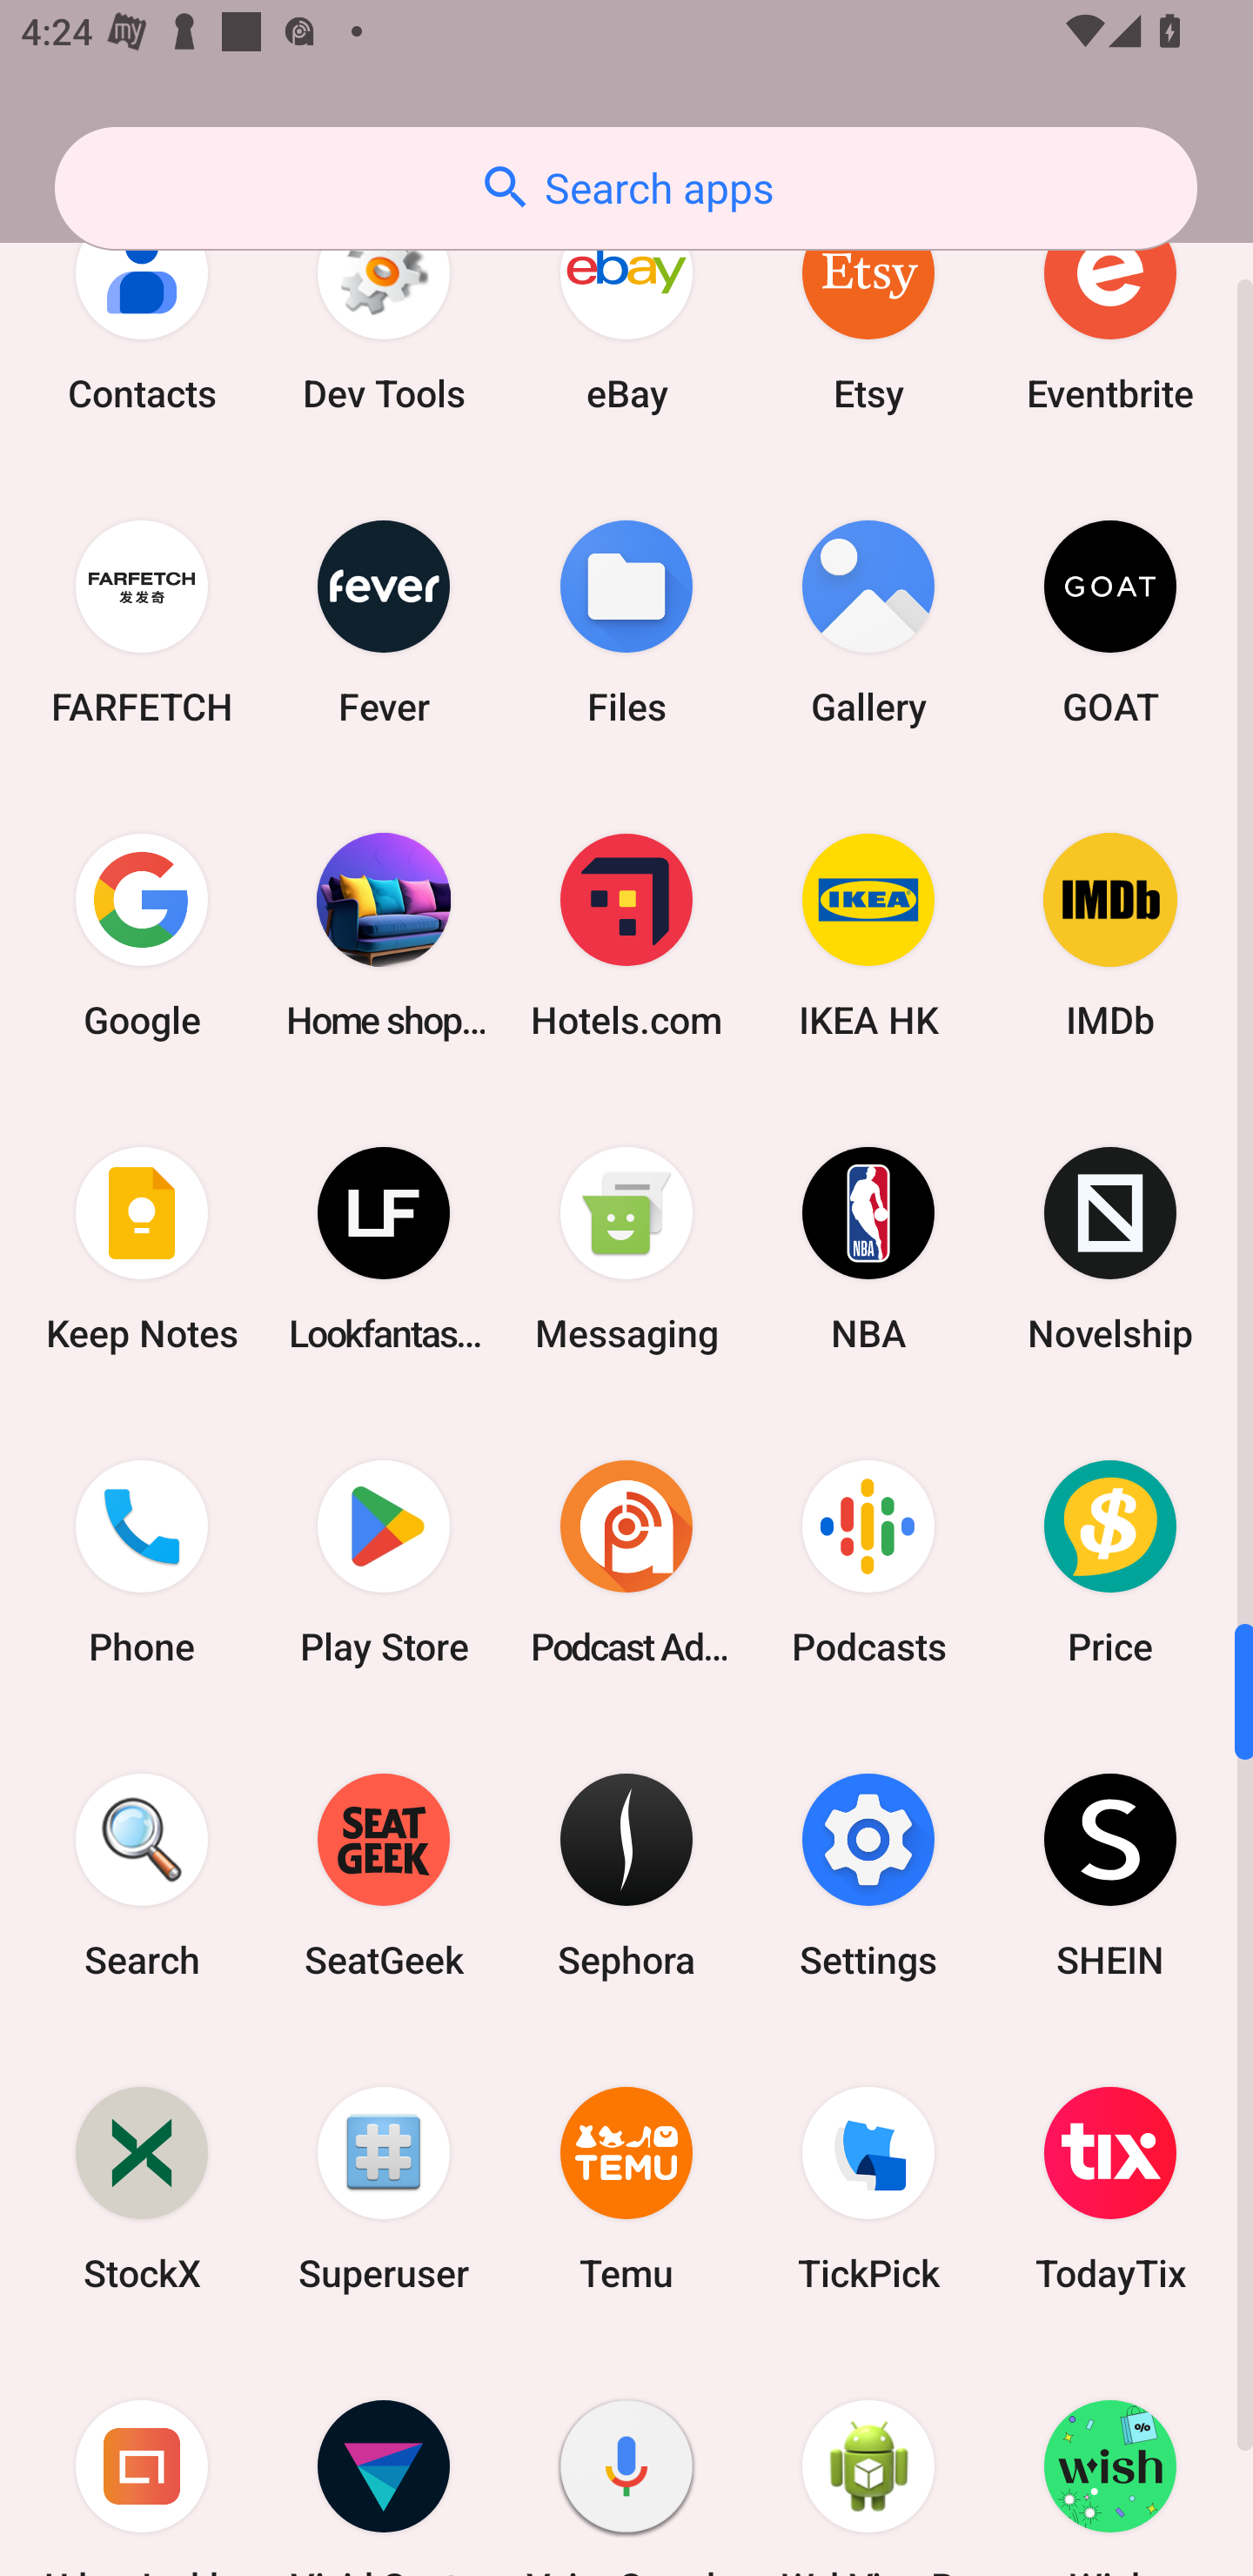 The height and width of the screenshot is (2576, 1253). Describe the element at coordinates (1110, 308) in the screenshot. I see `Eventbrite` at that location.